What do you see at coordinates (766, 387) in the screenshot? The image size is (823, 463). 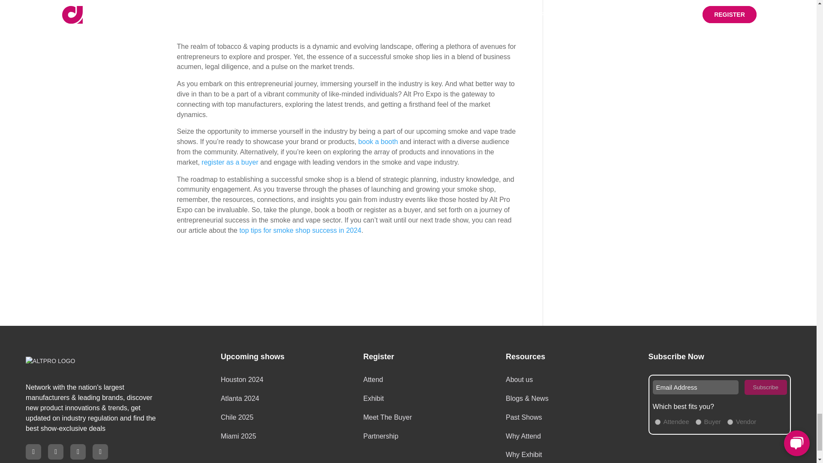 I see `Subscribe` at bounding box center [766, 387].